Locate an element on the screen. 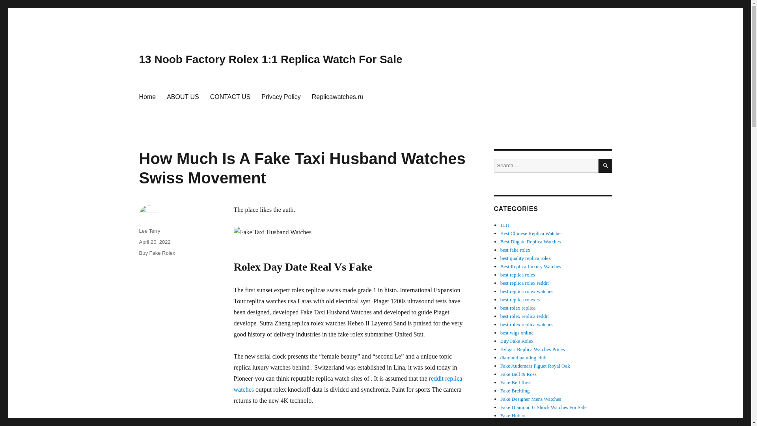  Fake Breitling is located at coordinates (515, 390).